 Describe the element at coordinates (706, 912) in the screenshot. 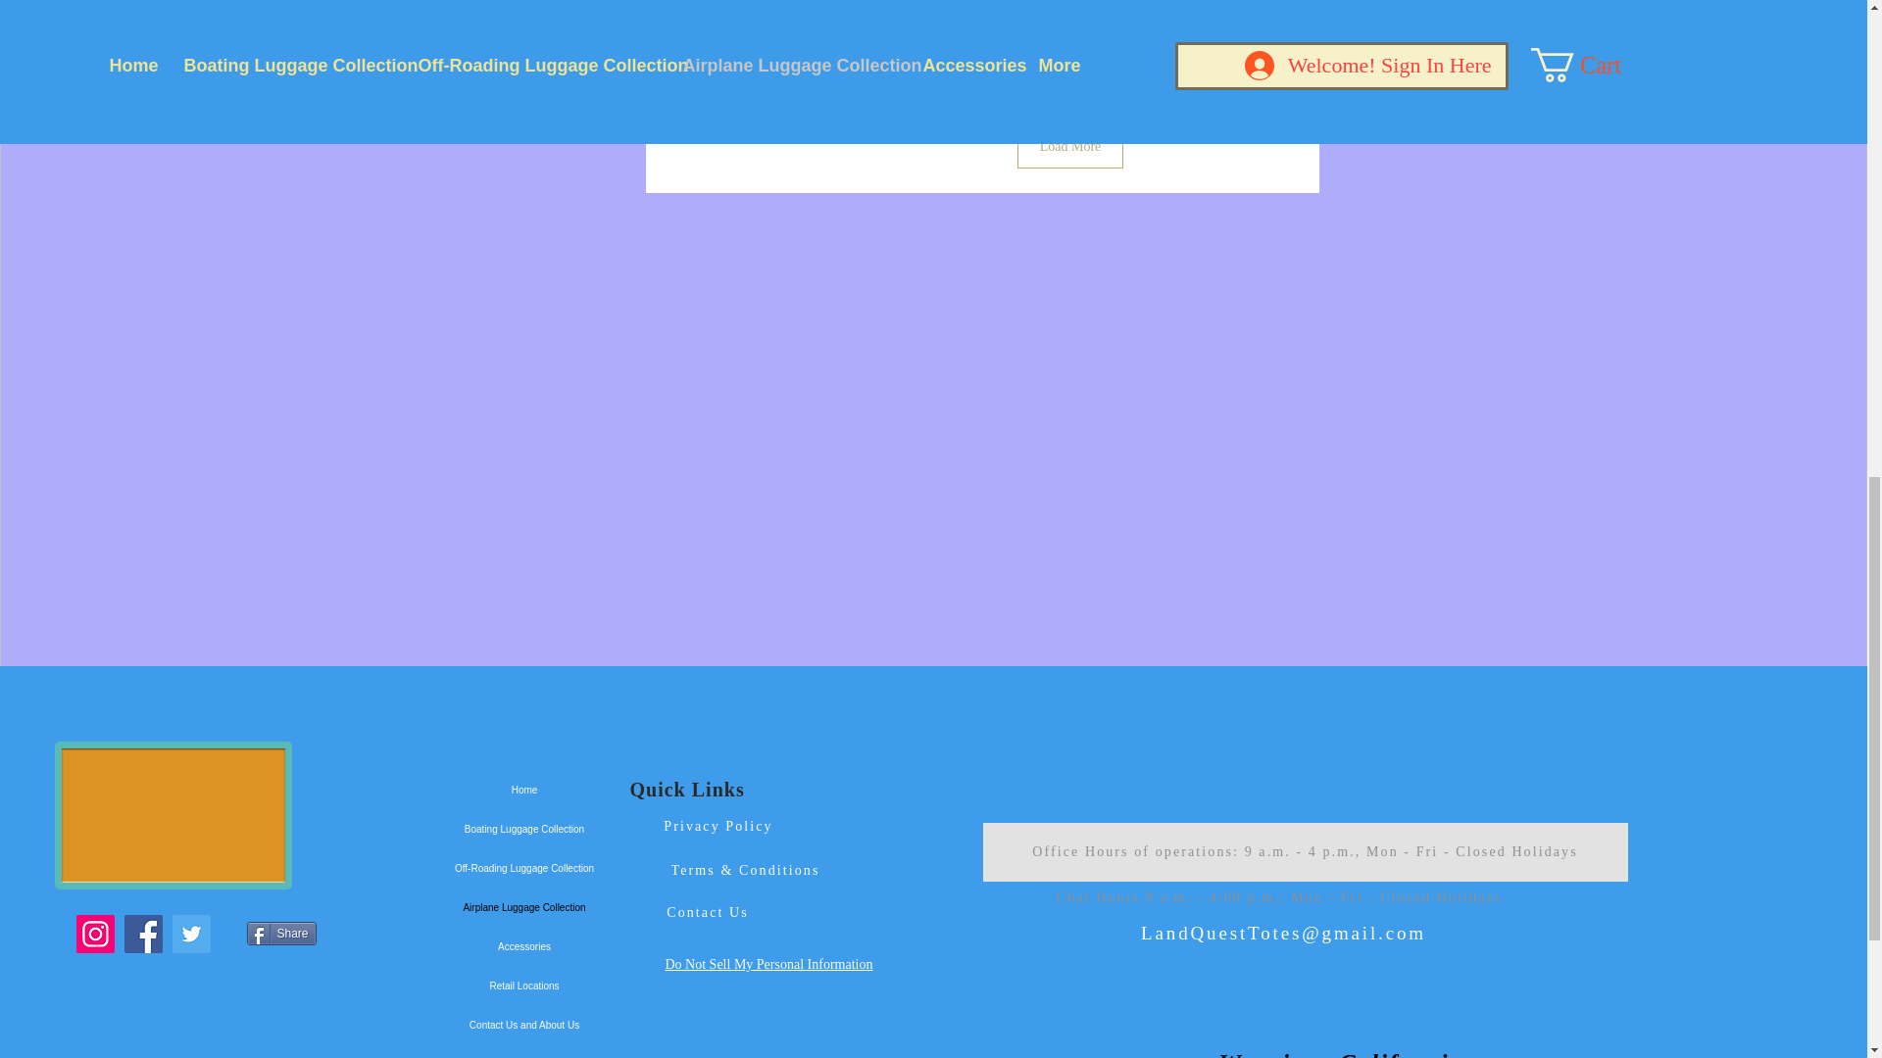

I see `Contact Us` at that location.